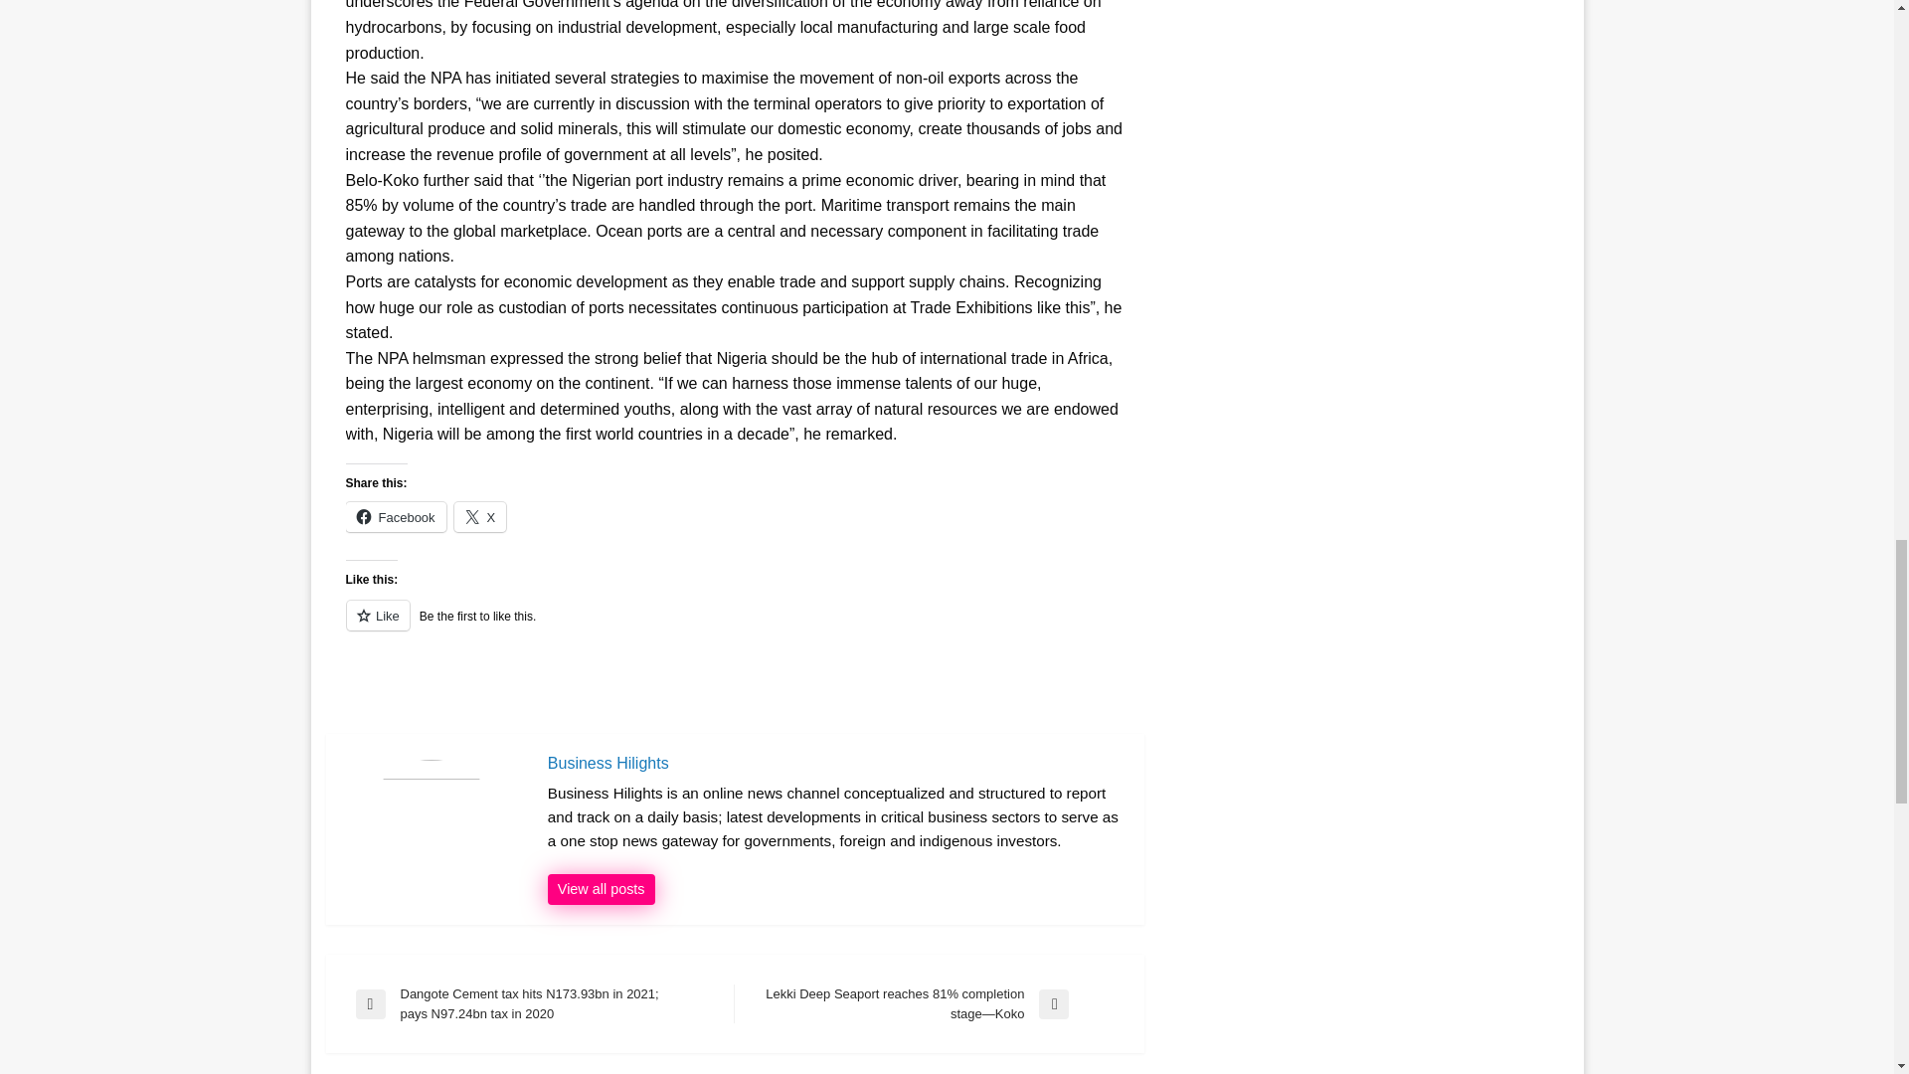  I want to click on Business Hilights, so click(601, 890).